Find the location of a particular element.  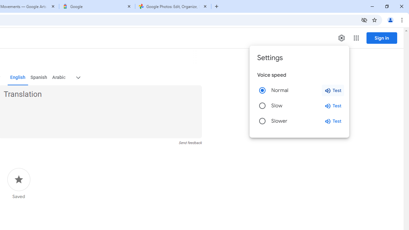

Send feedback is located at coordinates (190, 143).